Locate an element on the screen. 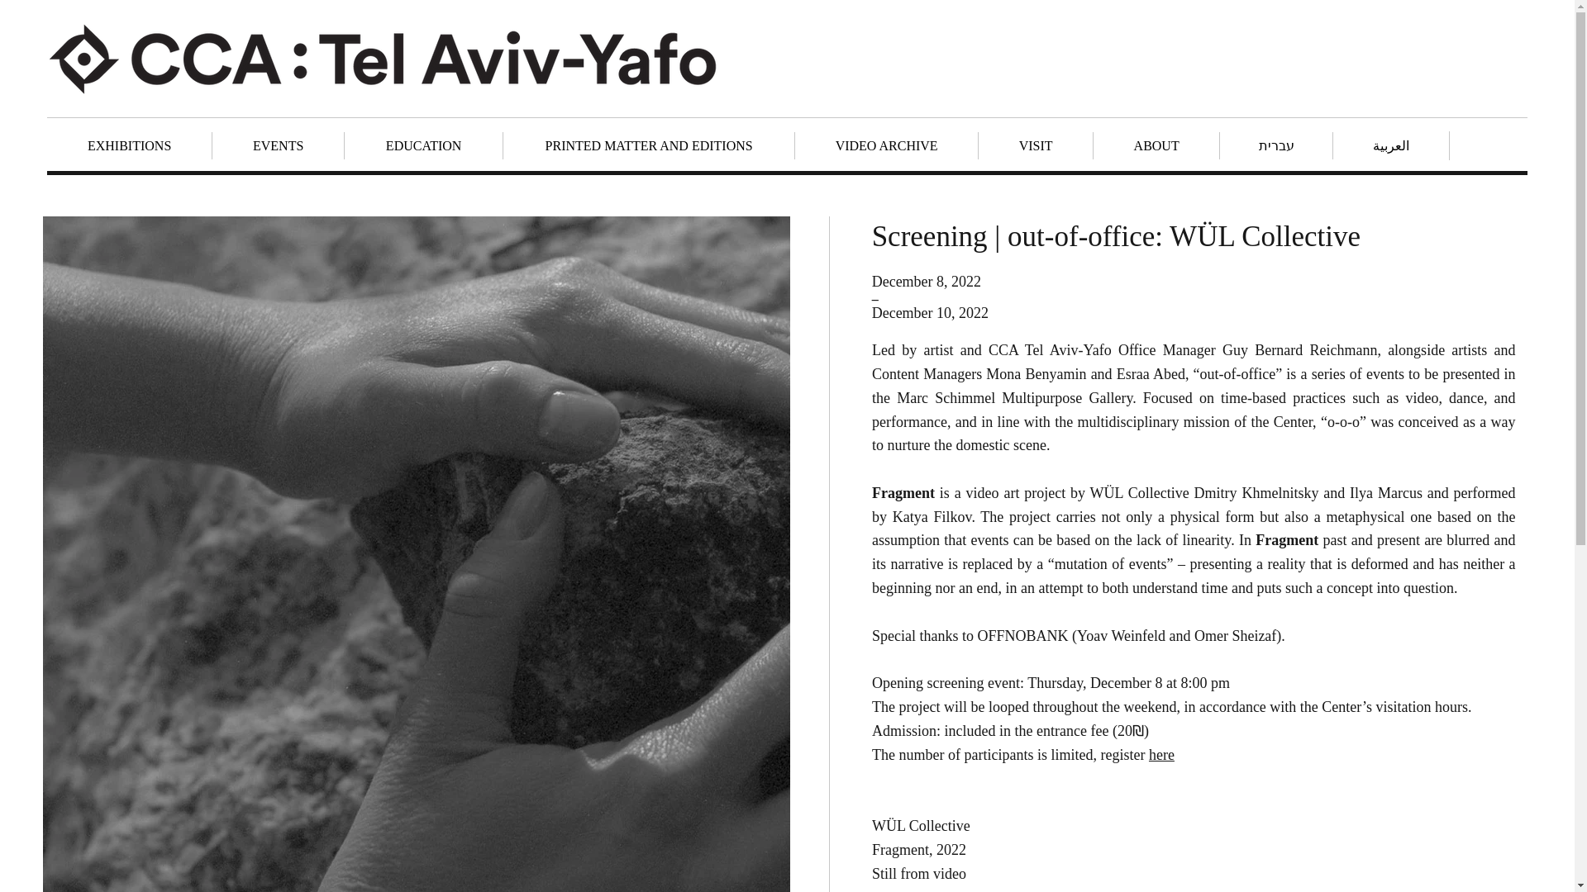  EVENTS is located at coordinates (278, 145).